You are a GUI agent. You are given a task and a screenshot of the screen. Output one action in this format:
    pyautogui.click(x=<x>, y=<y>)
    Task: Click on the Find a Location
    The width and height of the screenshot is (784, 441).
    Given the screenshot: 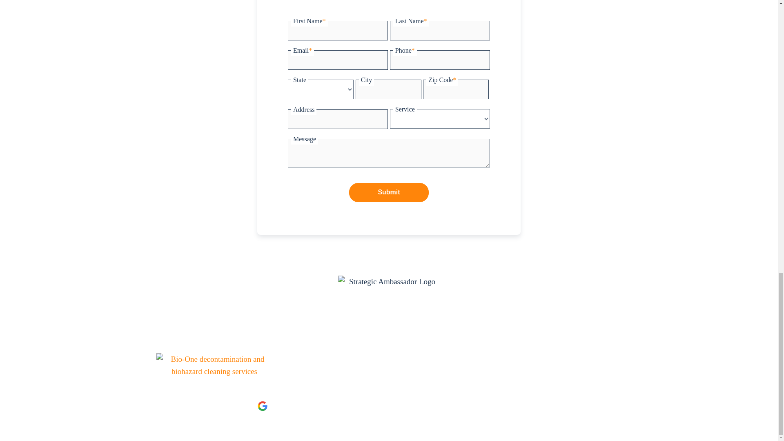 What is the action you would take?
    pyautogui.click(x=399, y=368)
    